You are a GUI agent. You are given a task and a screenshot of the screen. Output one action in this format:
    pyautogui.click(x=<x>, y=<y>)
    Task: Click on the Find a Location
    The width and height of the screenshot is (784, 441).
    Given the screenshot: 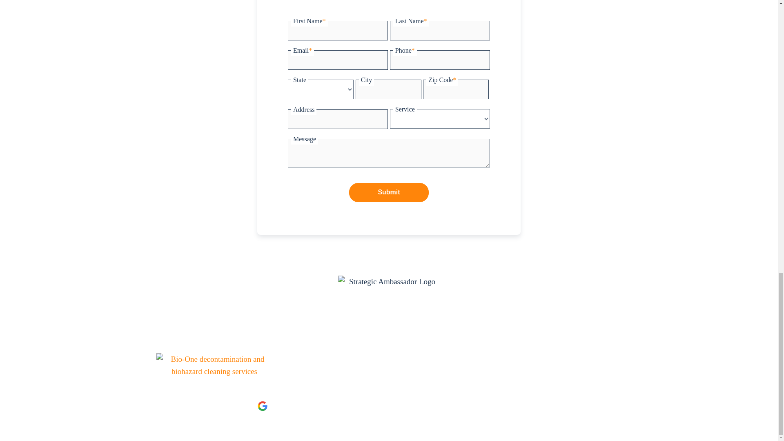 What is the action you would take?
    pyautogui.click(x=399, y=368)
    